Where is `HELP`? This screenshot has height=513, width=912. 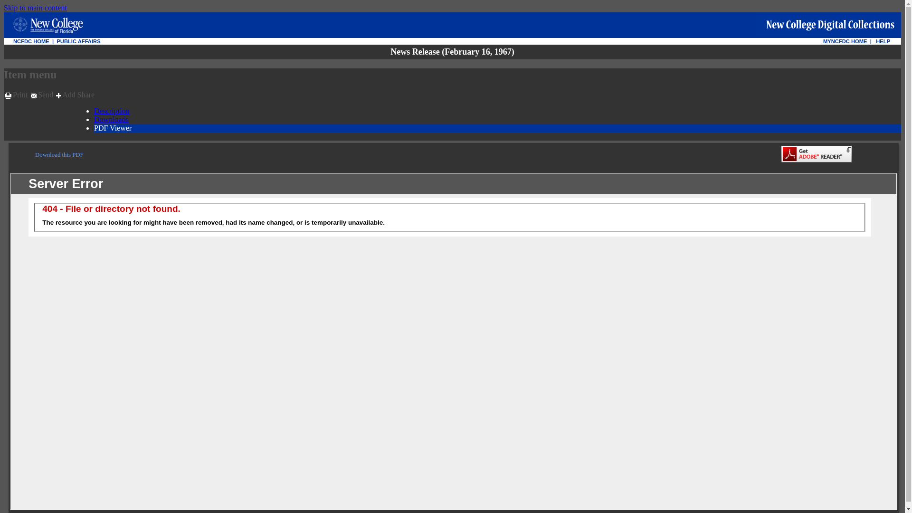 HELP is located at coordinates (883, 41).